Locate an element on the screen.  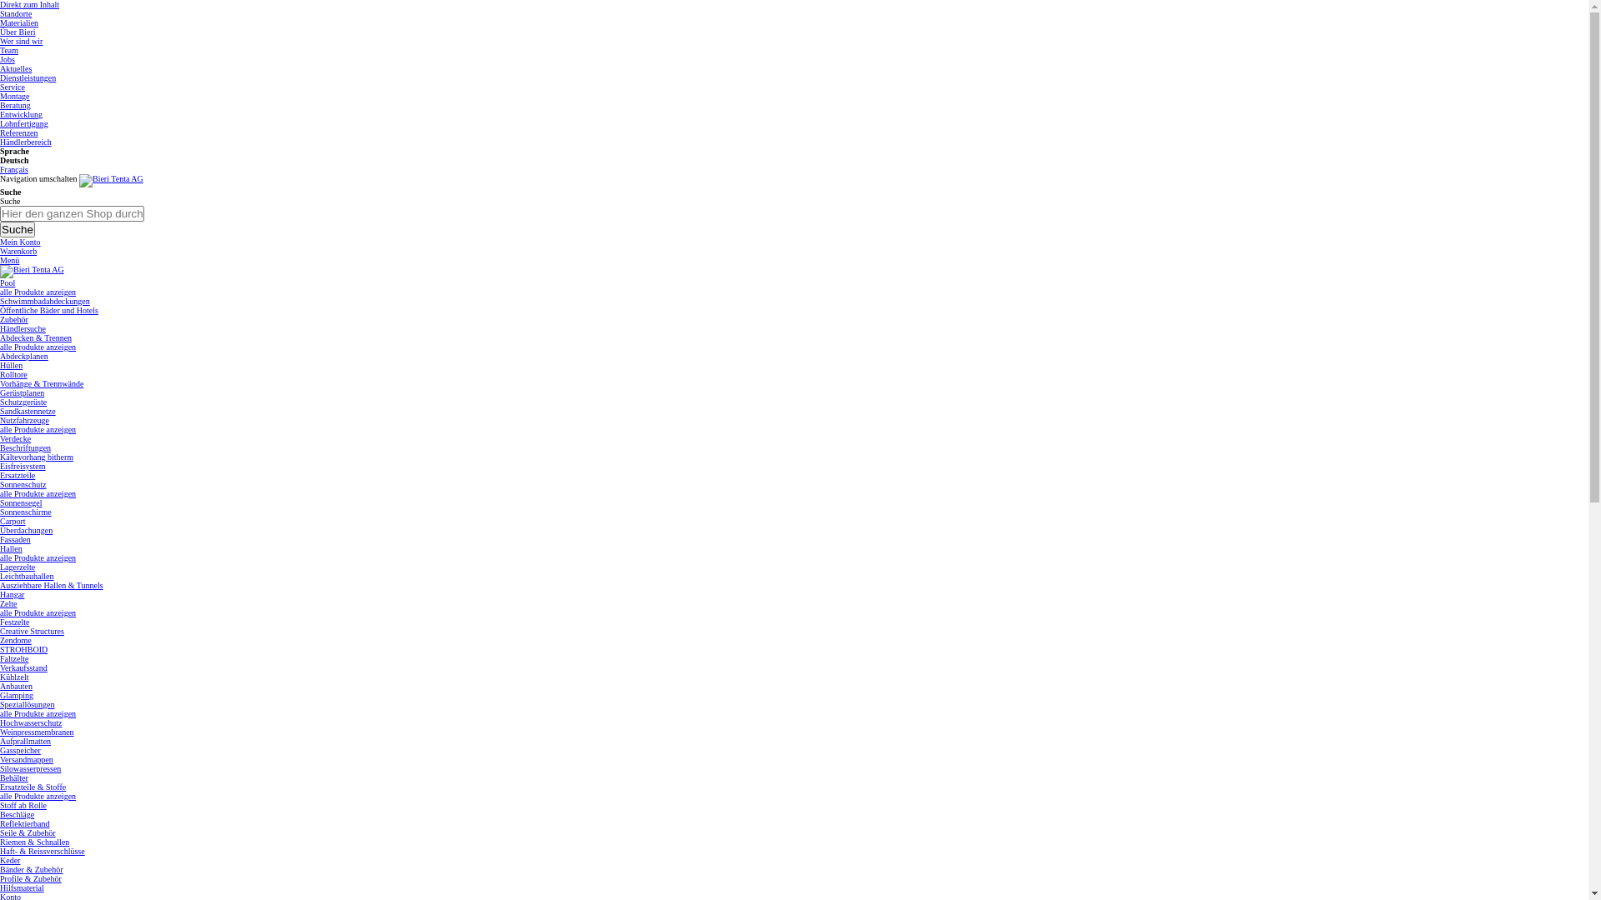
Reflektierband is located at coordinates (25, 823).